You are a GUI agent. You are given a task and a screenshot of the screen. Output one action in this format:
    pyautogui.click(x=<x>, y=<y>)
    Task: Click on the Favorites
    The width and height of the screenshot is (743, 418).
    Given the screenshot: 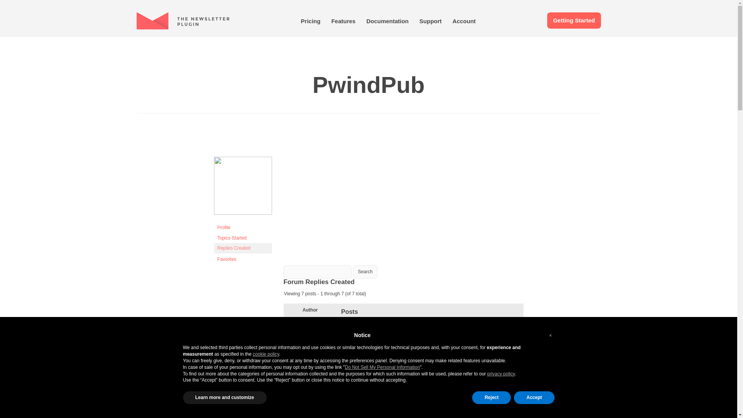 What is the action you would take?
    pyautogui.click(x=243, y=259)
    